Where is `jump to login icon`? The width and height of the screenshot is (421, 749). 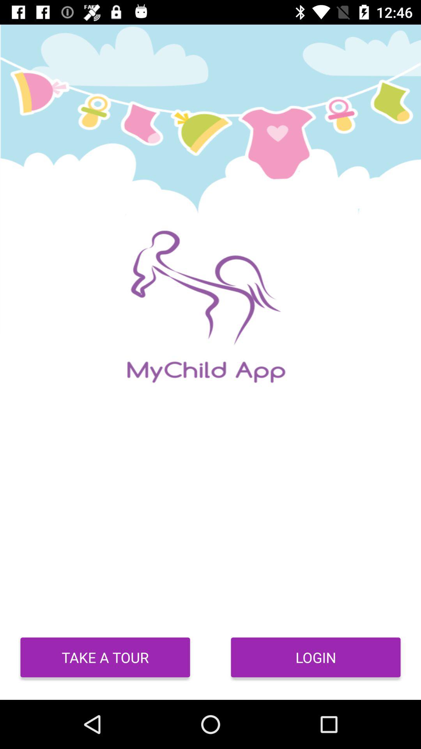
jump to login icon is located at coordinates (316, 657).